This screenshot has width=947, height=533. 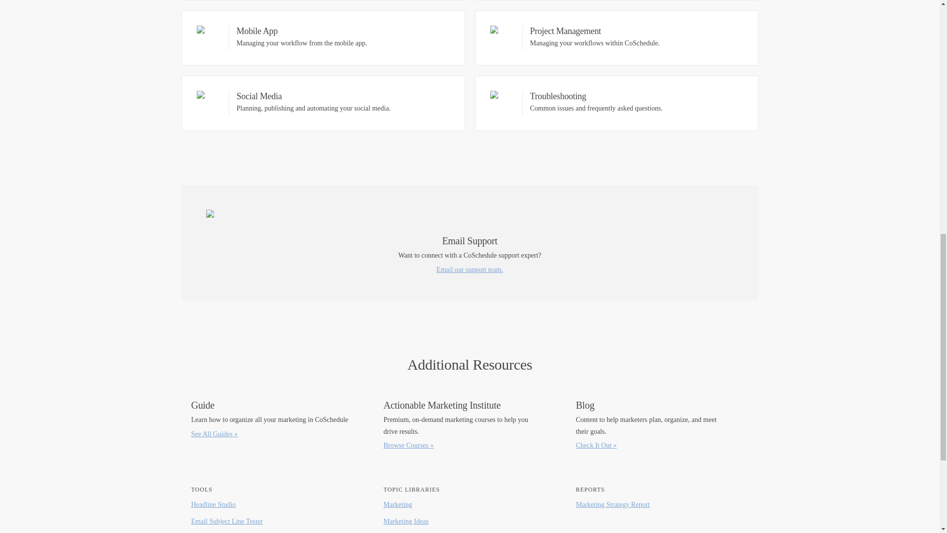 What do you see at coordinates (470, 425) in the screenshot?
I see `See all Actionable Marketing Institute Courses` at bounding box center [470, 425].